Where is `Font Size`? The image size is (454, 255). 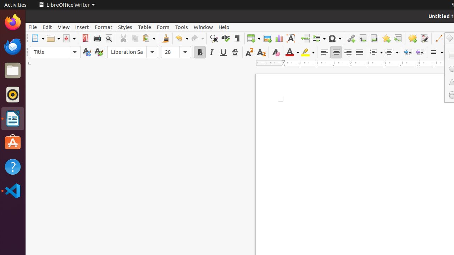 Font Size is located at coordinates (176, 52).